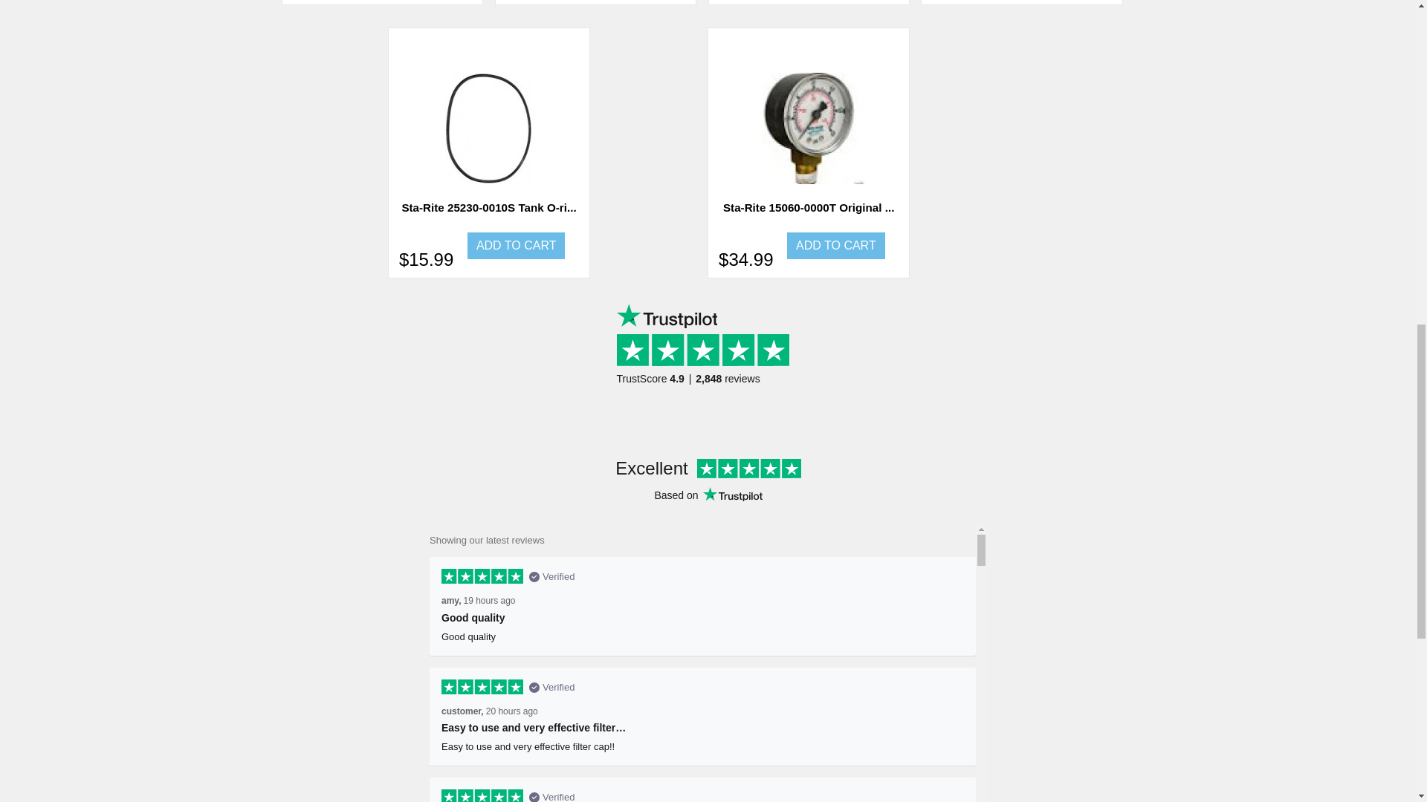  Describe the element at coordinates (708, 356) in the screenshot. I see `Customer reviews powered by Trustpilot` at that location.